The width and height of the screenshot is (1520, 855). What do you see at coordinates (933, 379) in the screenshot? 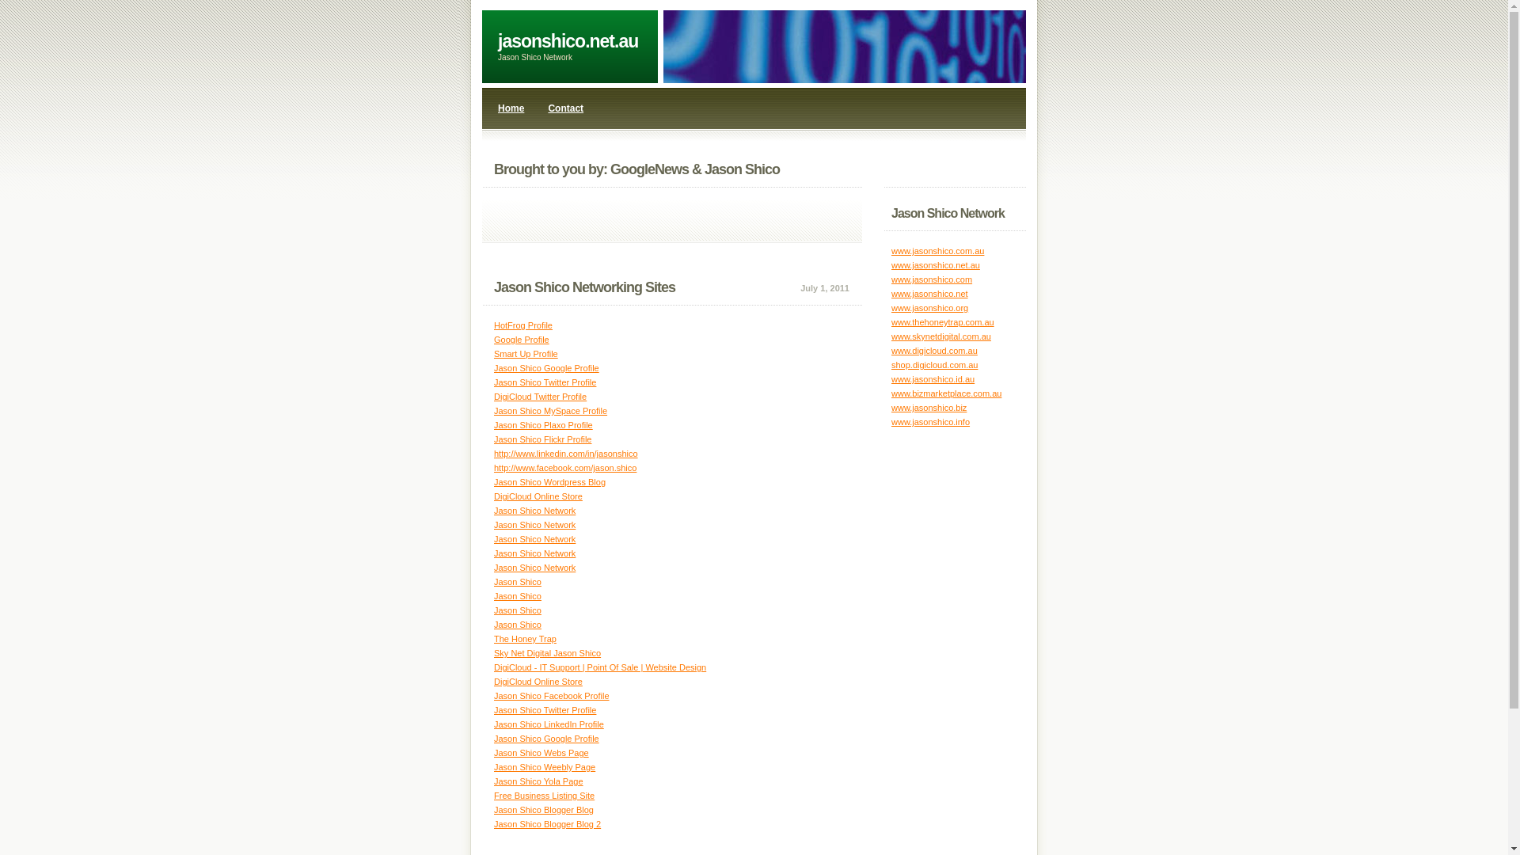
I see `www.jasonshico.id.au` at bounding box center [933, 379].